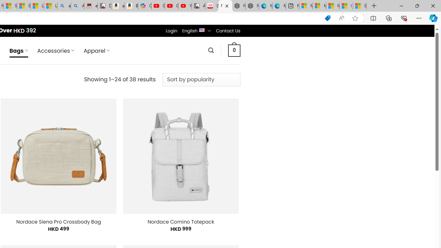 The height and width of the screenshot is (248, 441). What do you see at coordinates (78, 6) in the screenshot?
I see `Amazon Echo Dot PNG - Search Images` at bounding box center [78, 6].